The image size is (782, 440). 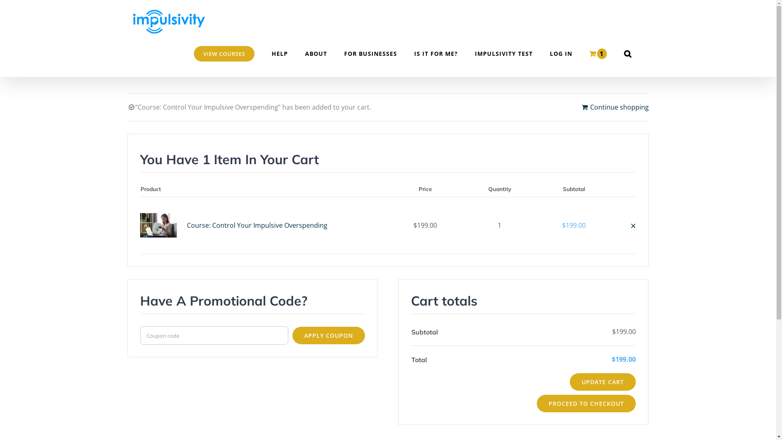 What do you see at coordinates (224, 54) in the screenshot?
I see `VIEW COURSES` at bounding box center [224, 54].